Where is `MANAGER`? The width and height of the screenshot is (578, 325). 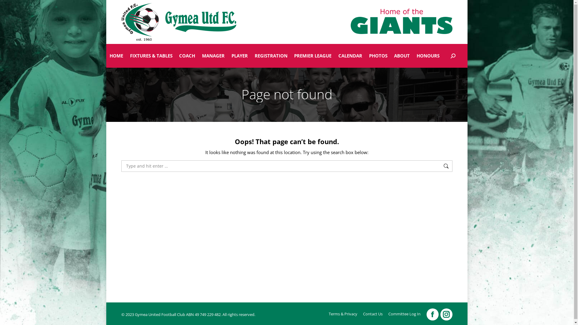
MANAGER is located at coordinates (213, 56).